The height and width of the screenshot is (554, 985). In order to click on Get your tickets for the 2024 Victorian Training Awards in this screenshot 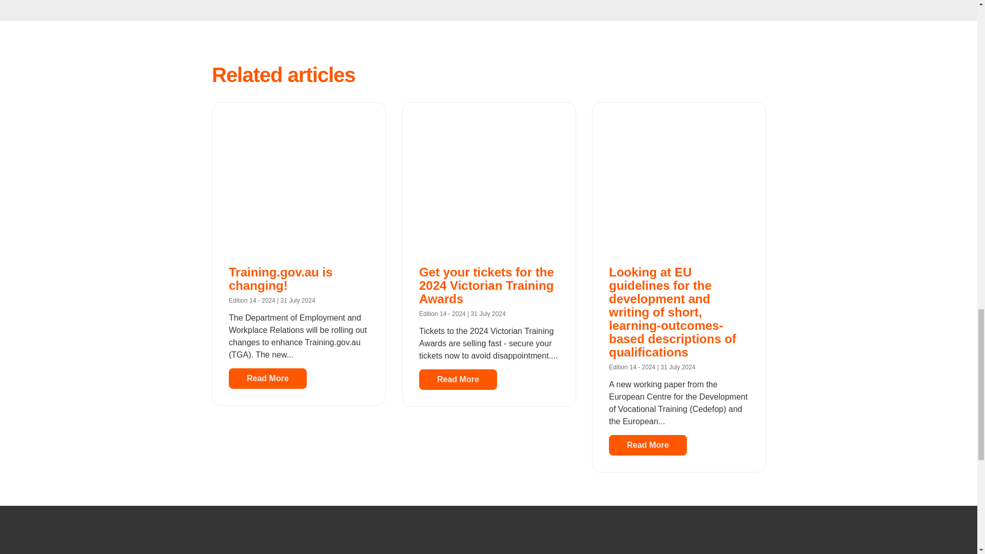, I will do `click(486, 286)`.